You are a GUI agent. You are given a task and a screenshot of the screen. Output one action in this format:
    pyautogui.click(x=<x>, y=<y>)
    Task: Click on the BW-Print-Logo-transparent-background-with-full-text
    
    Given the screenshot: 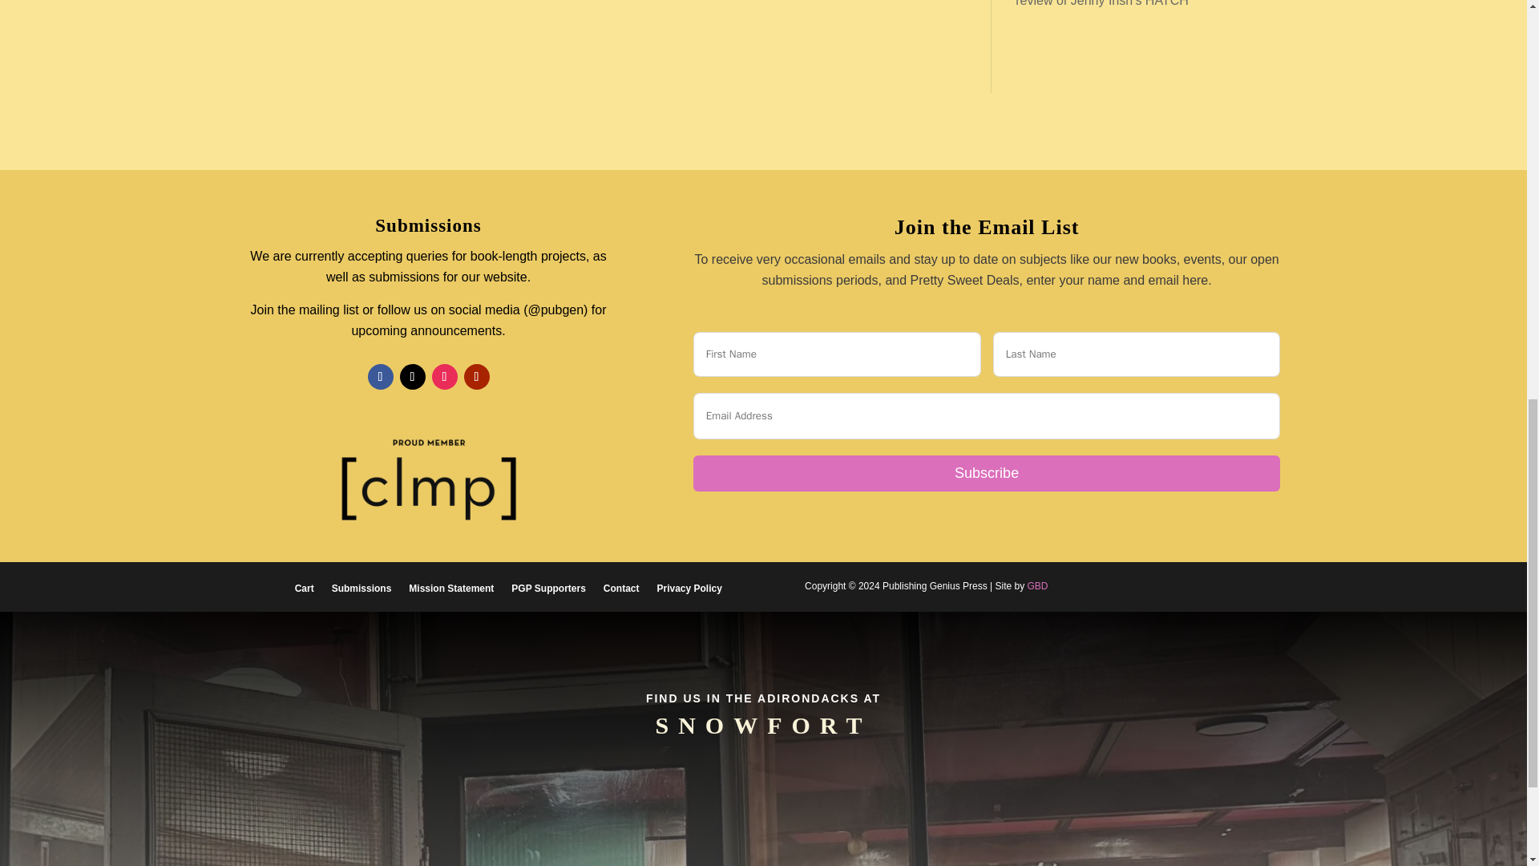 What is the action you would take?
    pyautogui.click(x=428, y=480)
    